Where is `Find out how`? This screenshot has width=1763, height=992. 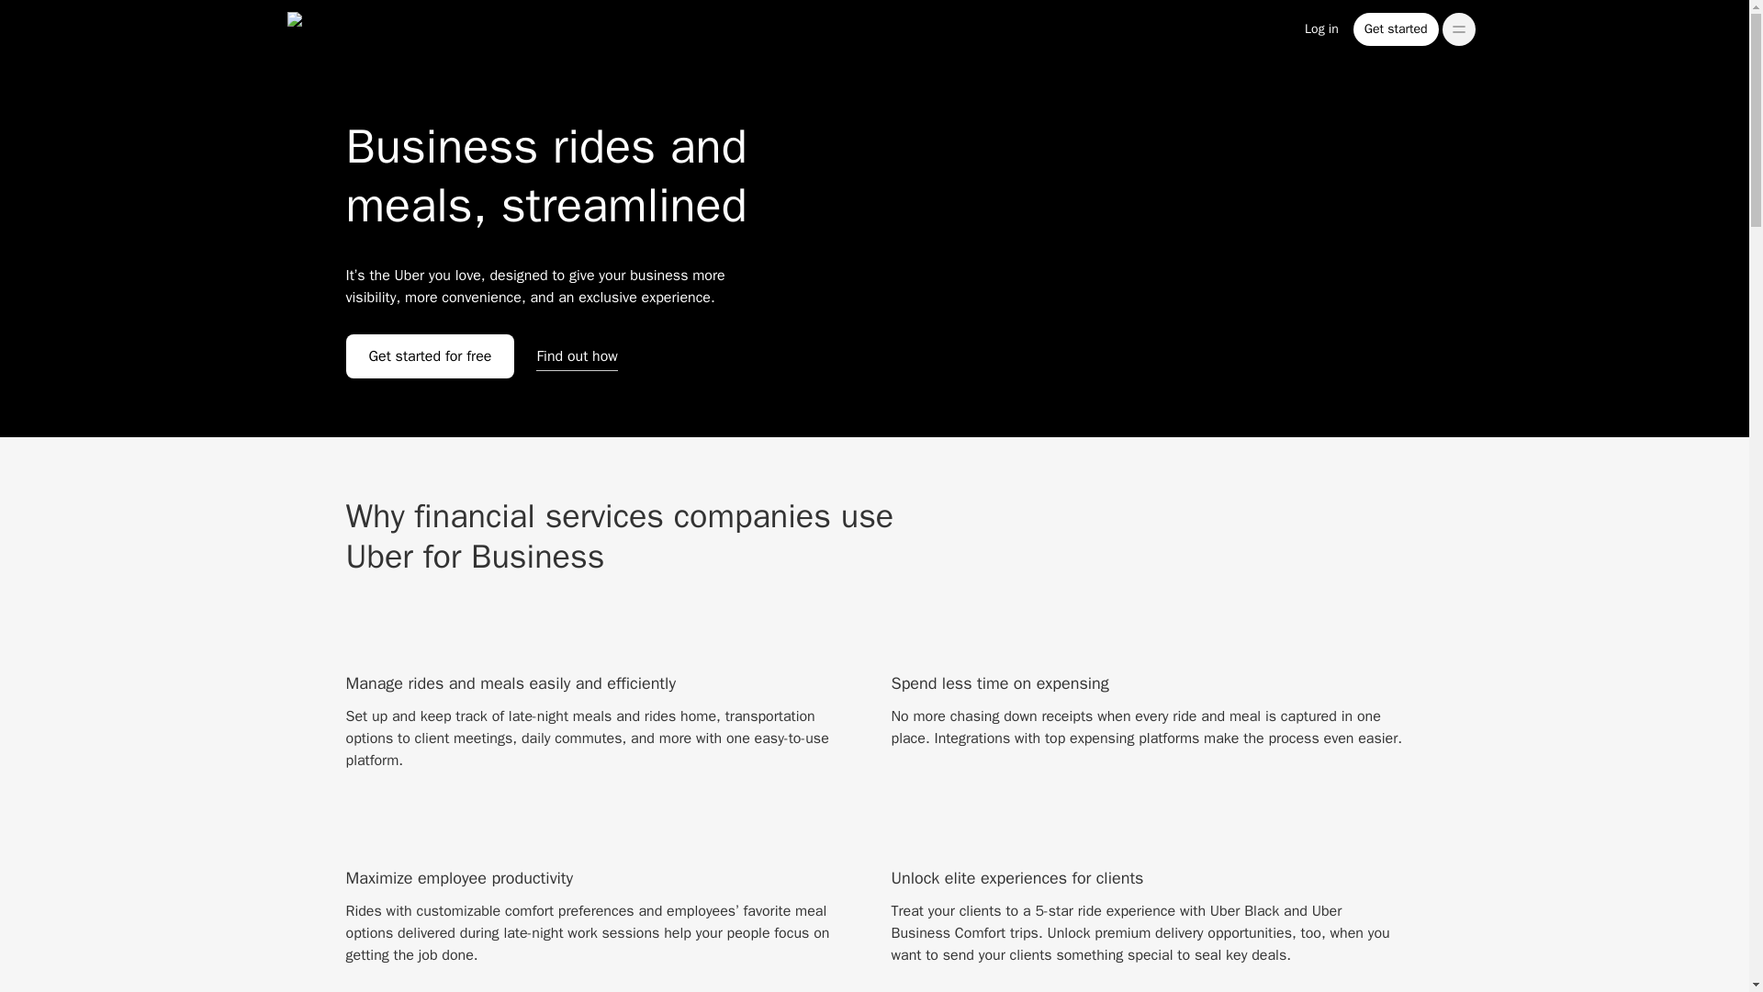
Find out how is located at coordinates (577, 355).